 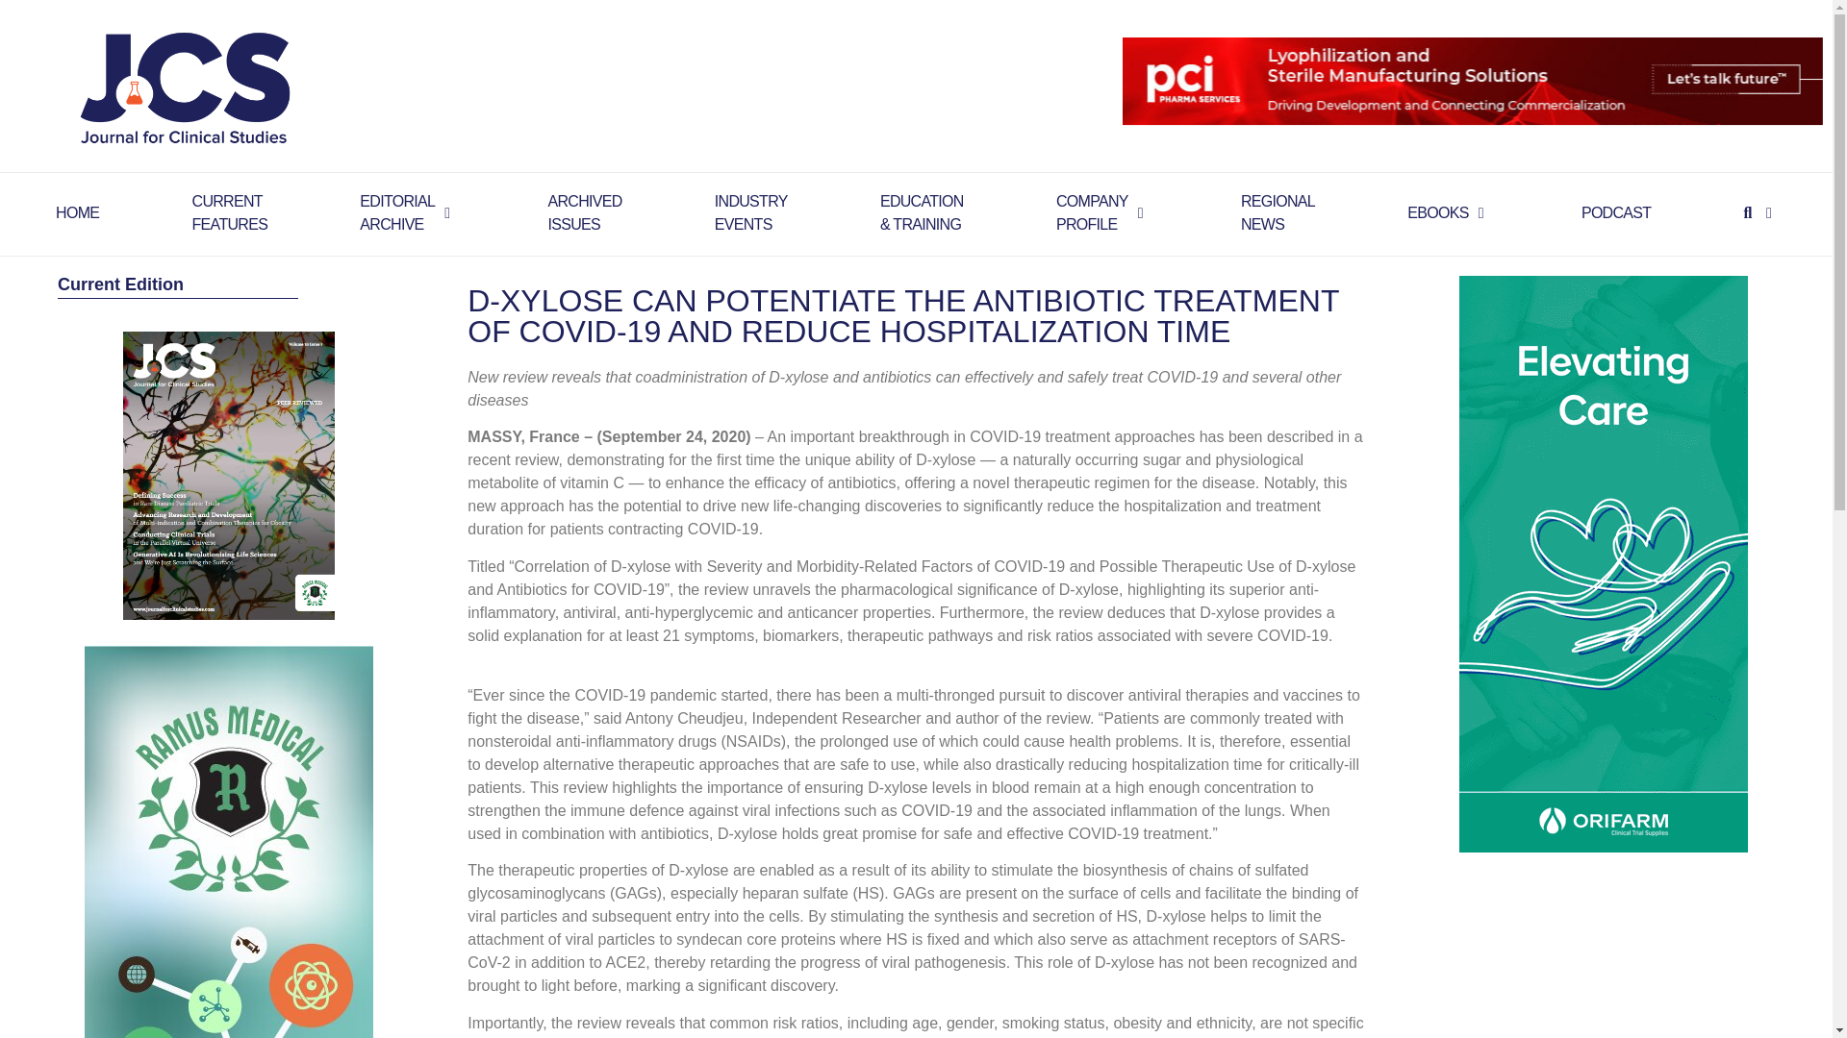 I want to click on HOME, so click(x=583, y=213).